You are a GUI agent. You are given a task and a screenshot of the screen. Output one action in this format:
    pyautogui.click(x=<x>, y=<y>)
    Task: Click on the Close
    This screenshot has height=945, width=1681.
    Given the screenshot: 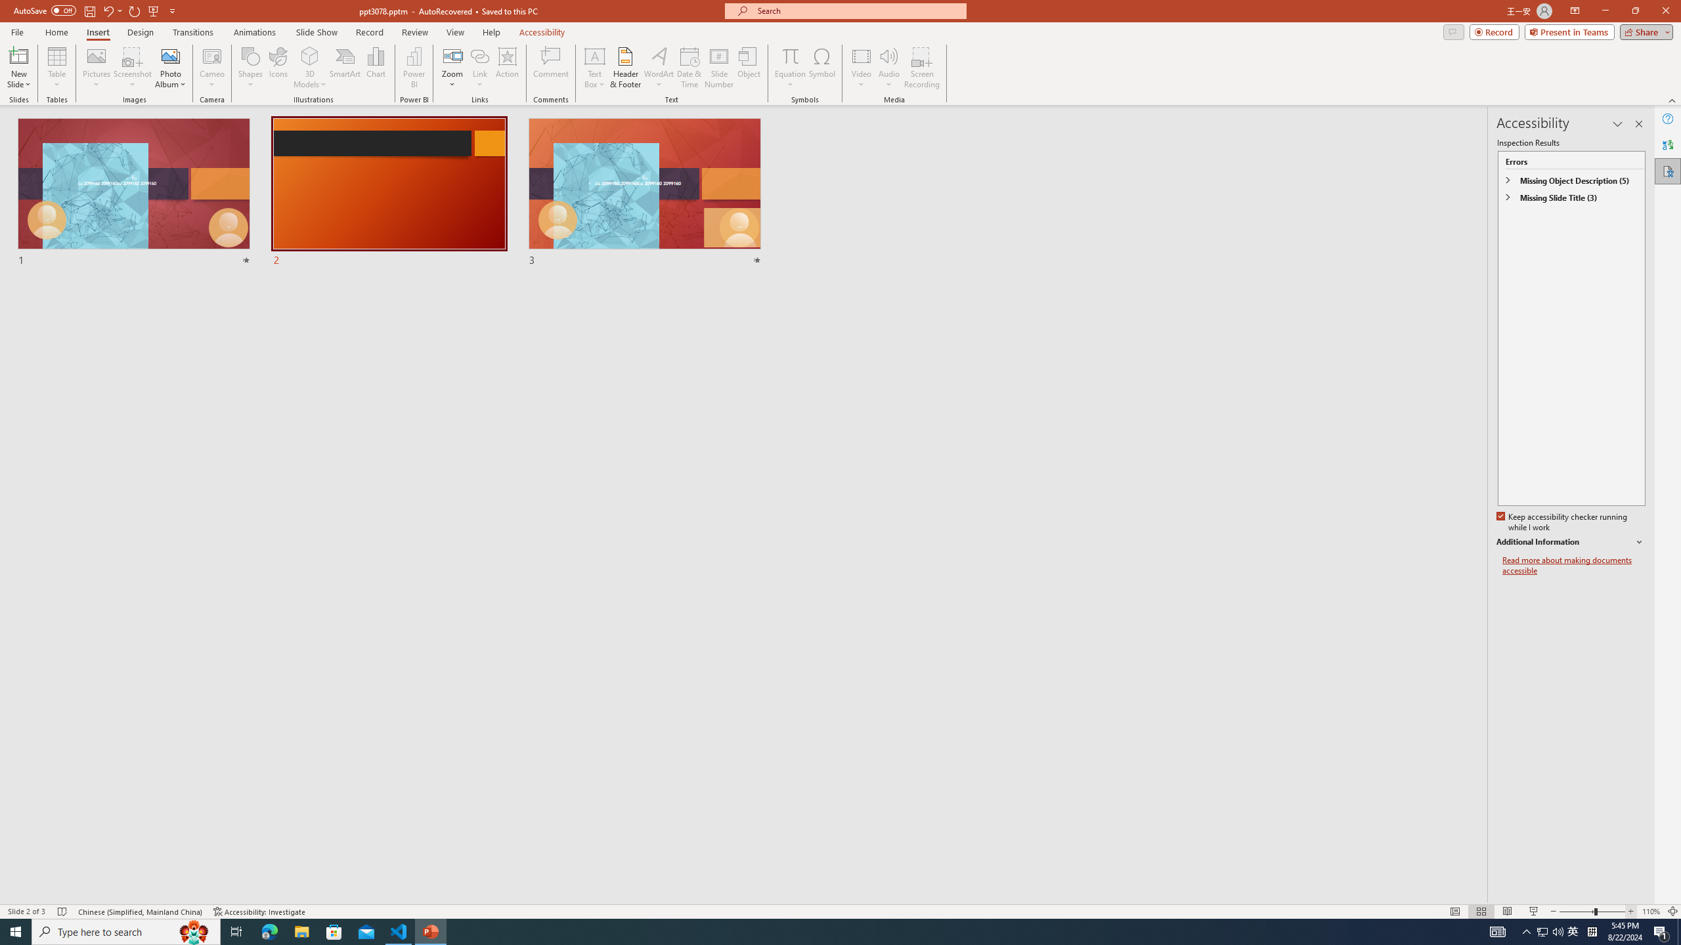 What is the action you would take?
    pyautogui.click(x=1665, y=11)
    